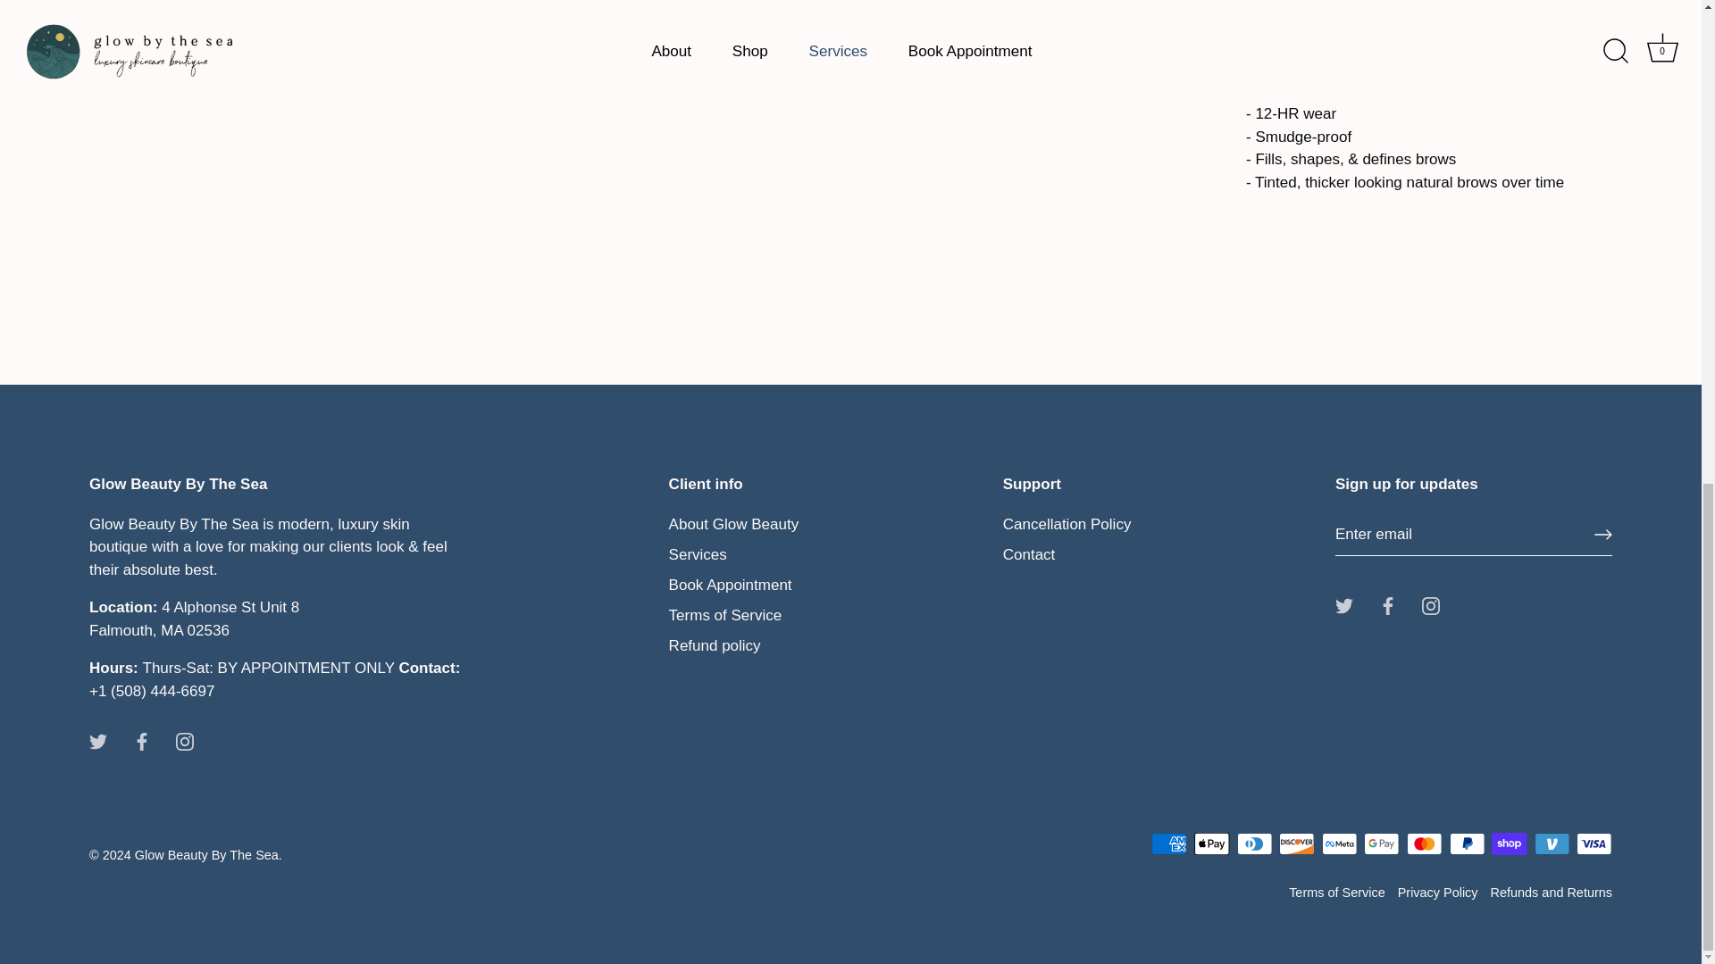  Describe the element at coordinates (1509, 843) in the screenshot. I see `Shop Pay` at that location.